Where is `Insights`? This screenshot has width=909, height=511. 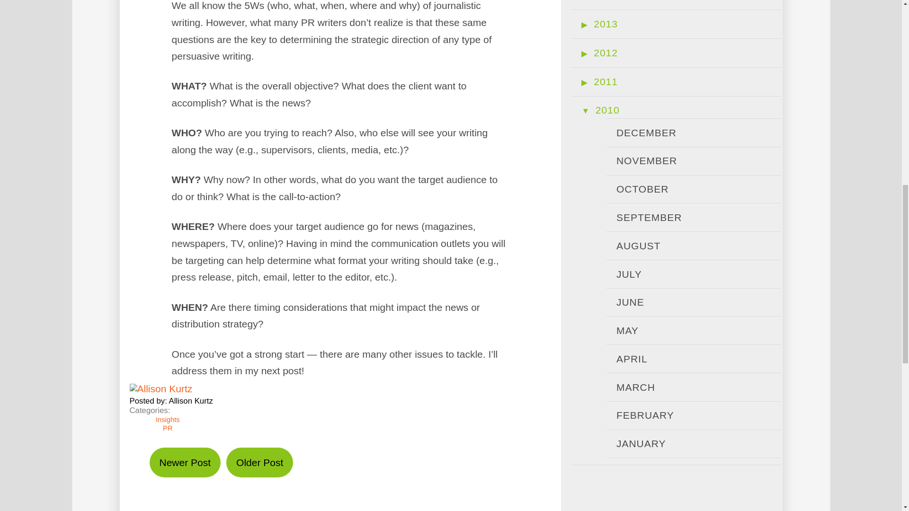
Insights is located at coordinates (171, 420).